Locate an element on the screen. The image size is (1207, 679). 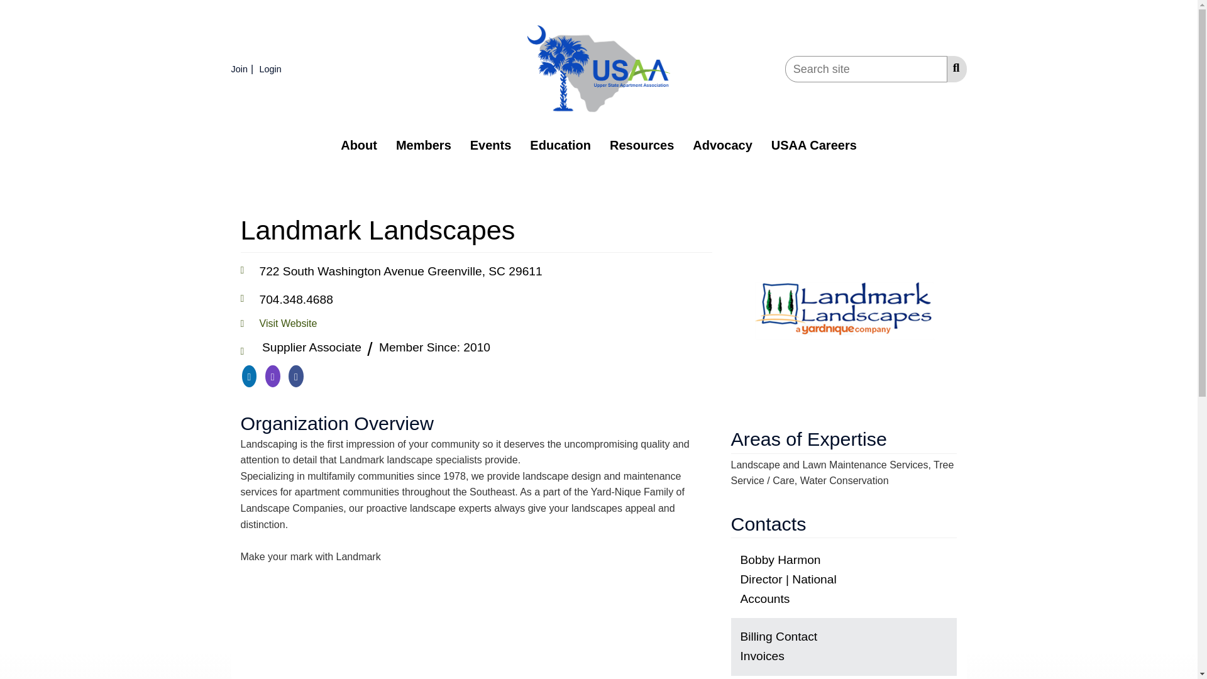
Join is located at coordinates (244, 69).